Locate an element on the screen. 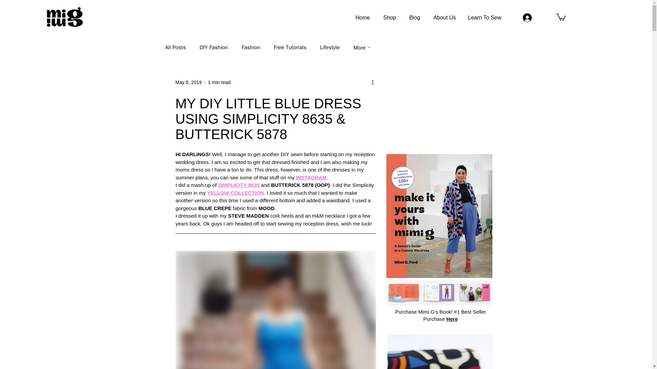 The width and height of the screenshot is (657, 369). Lifestyle is located at coordinates (330, 47).